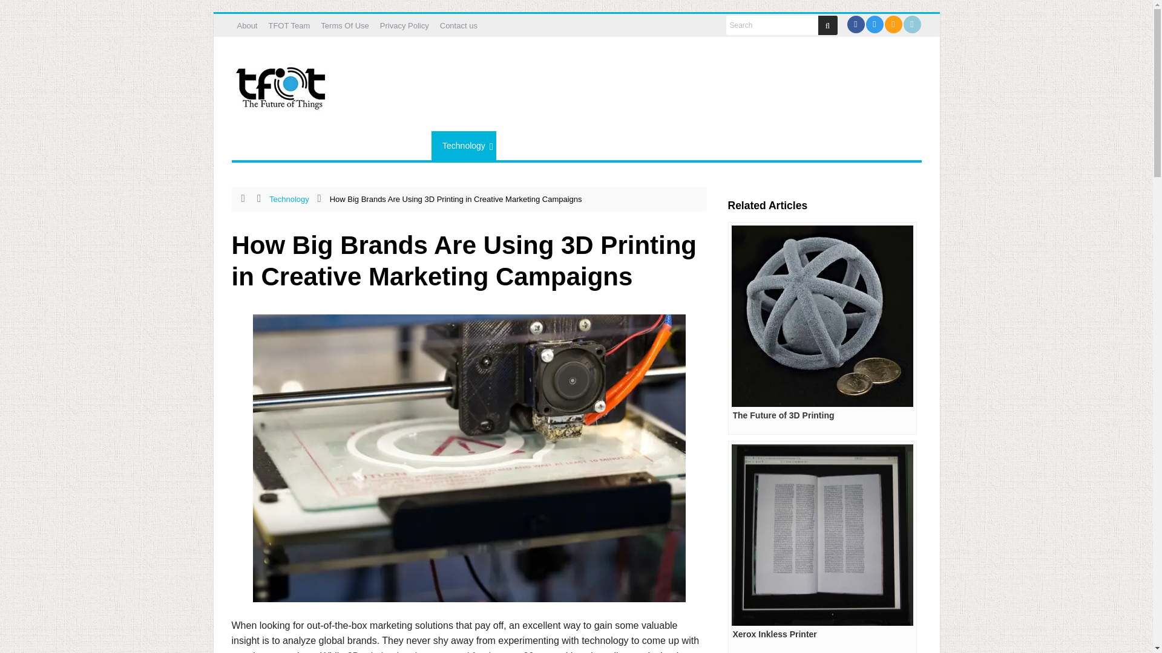 The image size is (1162, 653). I want to click on Computers, so click(347, 145).